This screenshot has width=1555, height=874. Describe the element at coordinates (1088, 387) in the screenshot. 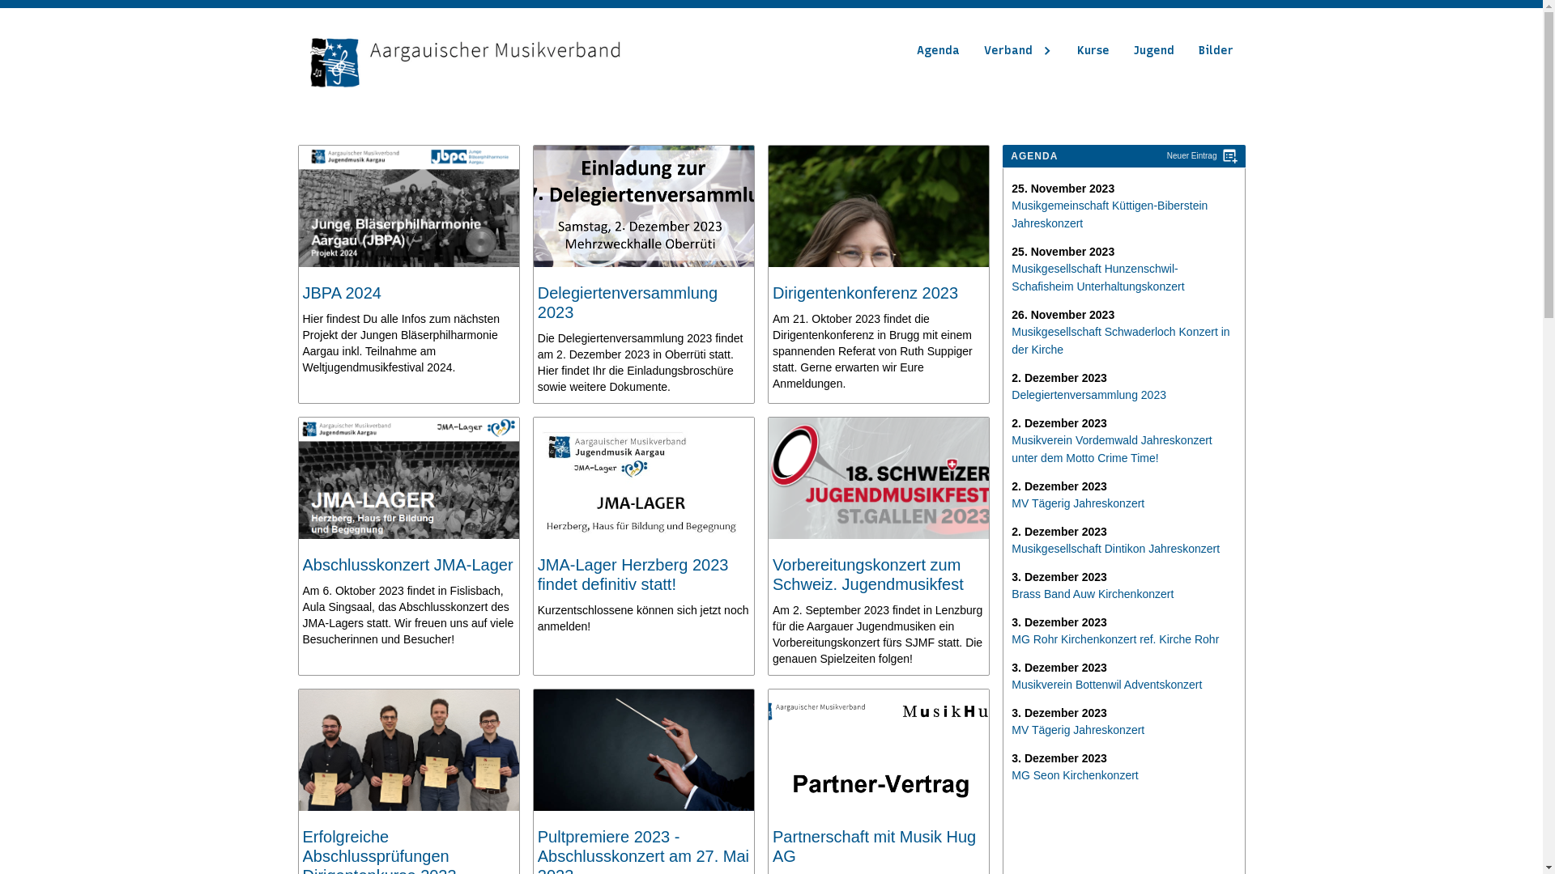

I see `2. Dezember 2023
Delegiertenversammlung 2023` at that location.